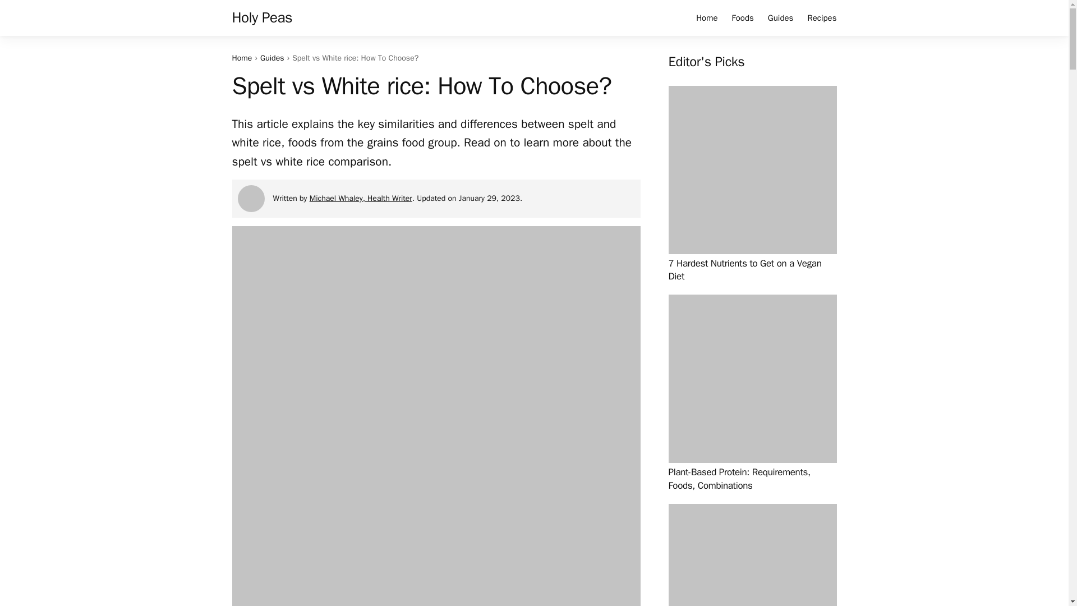 Image resolution: width=1077 pixels, height=606 pixels. I want to click on Guides, so click(272, 58).